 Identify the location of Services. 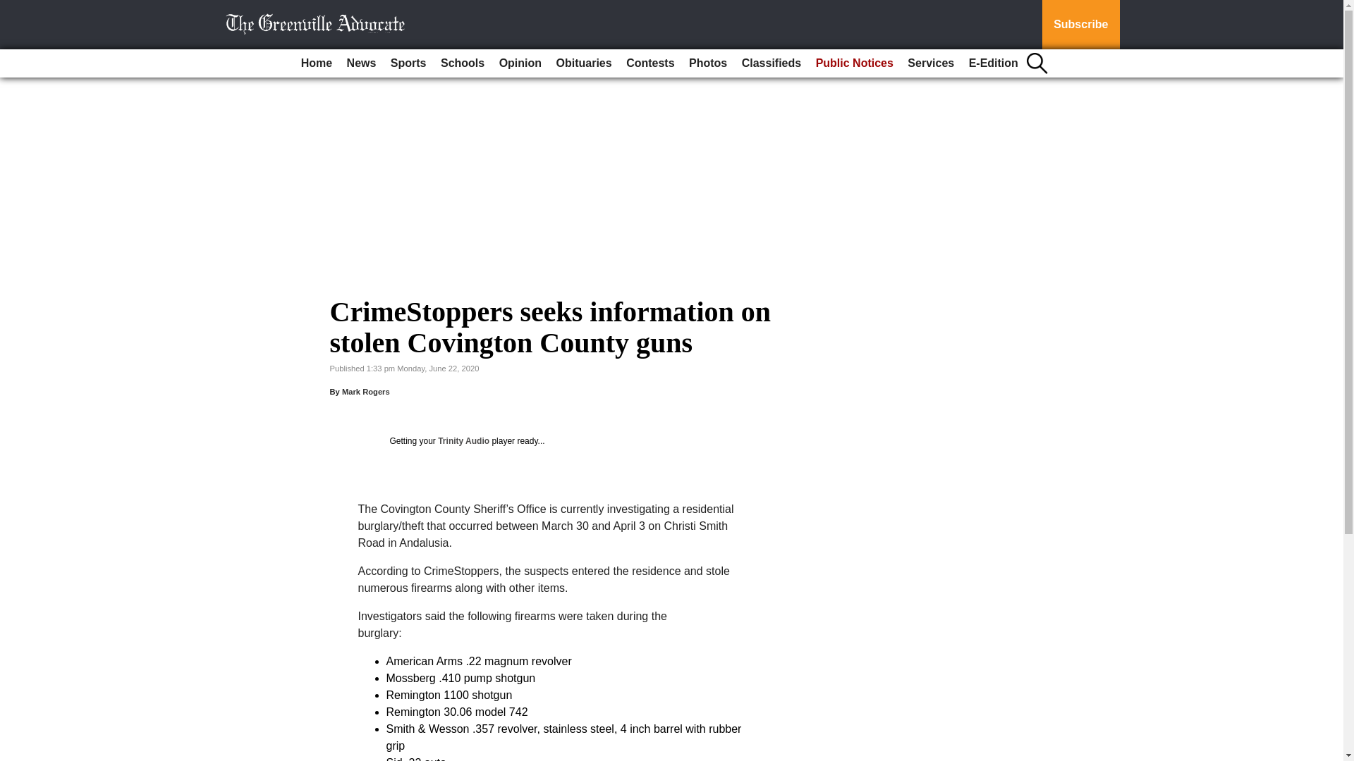
(931, 63).